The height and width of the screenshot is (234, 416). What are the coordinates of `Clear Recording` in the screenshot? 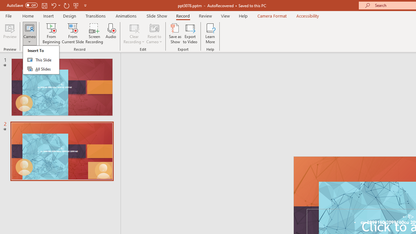 It's located at (134, 33).